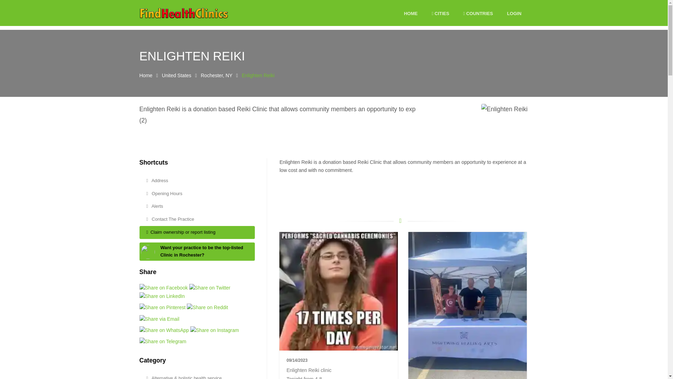  What do you see at coordinates (197, 194) in the screenshot?
I see `Opening Hours` at bounding box center [197, 194].